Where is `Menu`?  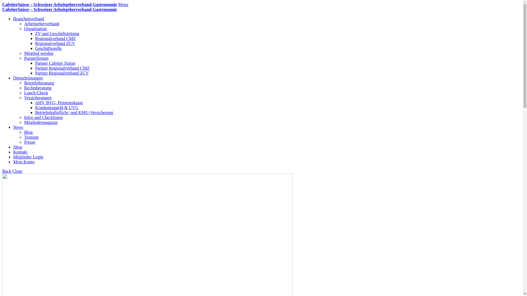
Menu is located at coordinates (123, 4).